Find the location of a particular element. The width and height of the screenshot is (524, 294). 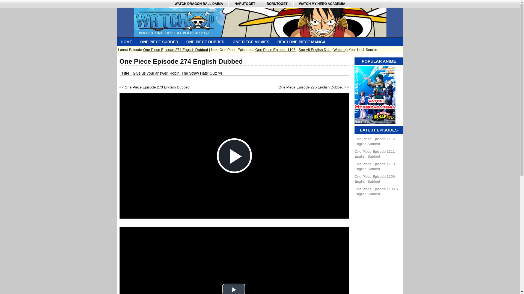

ONE PIECE SUBBED is located at coordinates (159, 42).